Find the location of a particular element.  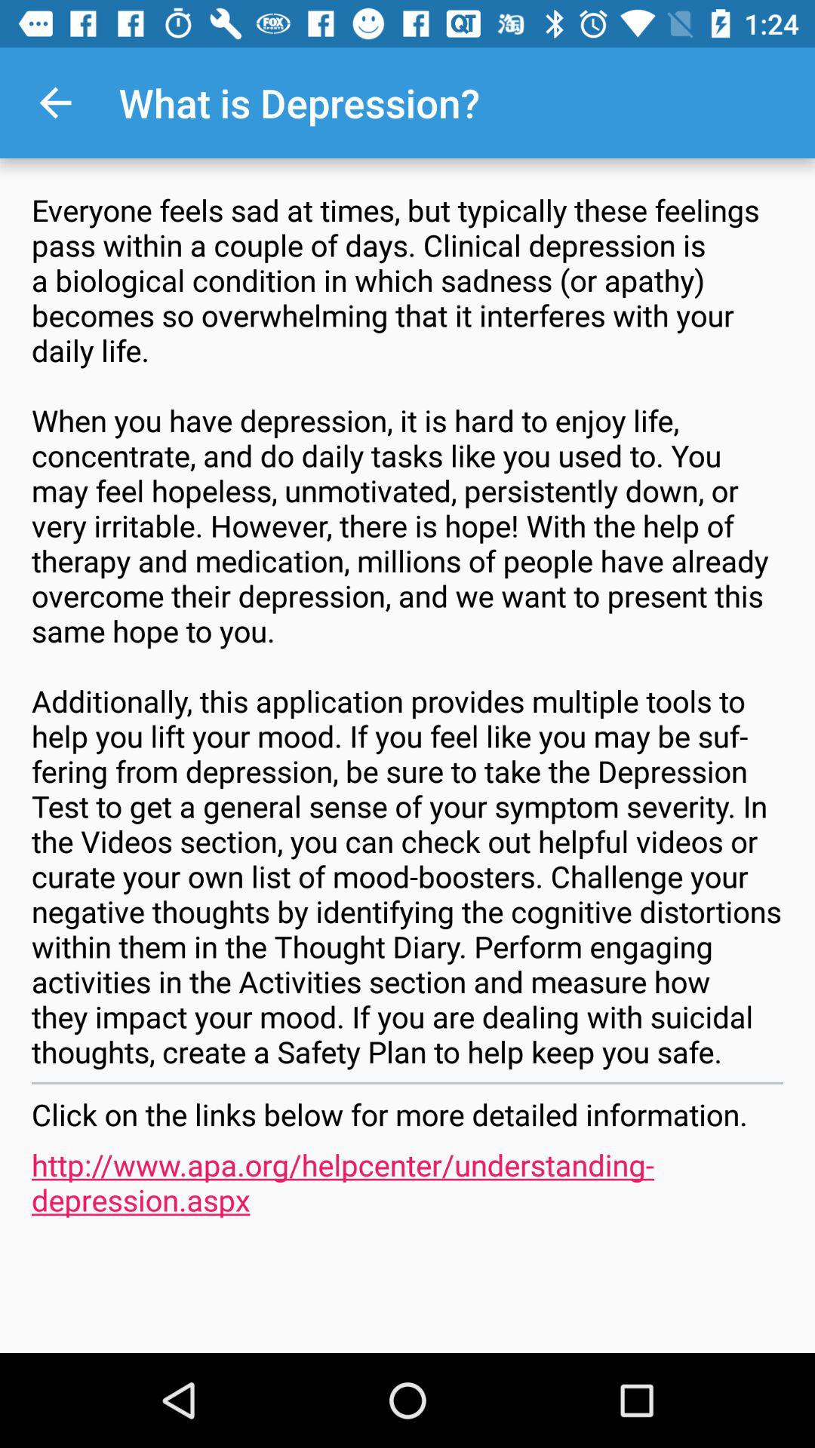

launch http www apa is located at coordinates (407, 1182).